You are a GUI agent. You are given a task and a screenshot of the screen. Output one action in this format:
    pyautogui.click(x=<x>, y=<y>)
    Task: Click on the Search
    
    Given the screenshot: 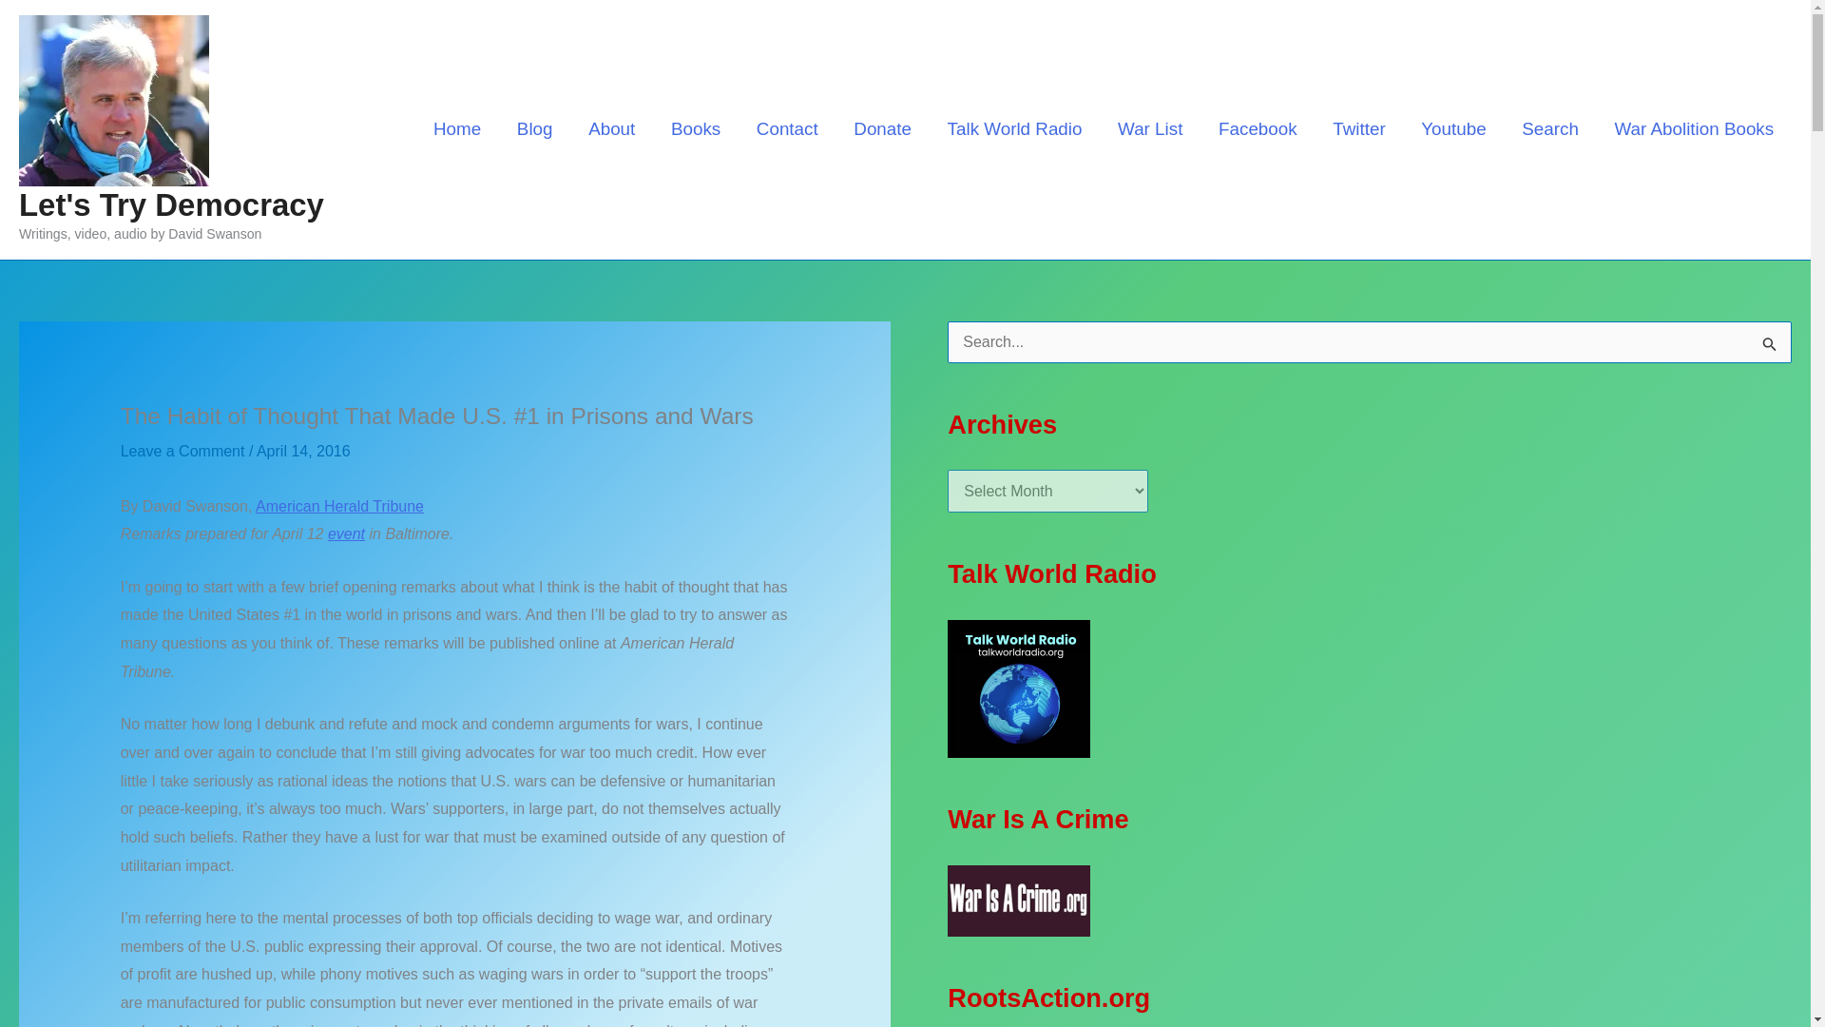 What is the action you would take?
    pyautogui.click(x=1549, y=128)
    